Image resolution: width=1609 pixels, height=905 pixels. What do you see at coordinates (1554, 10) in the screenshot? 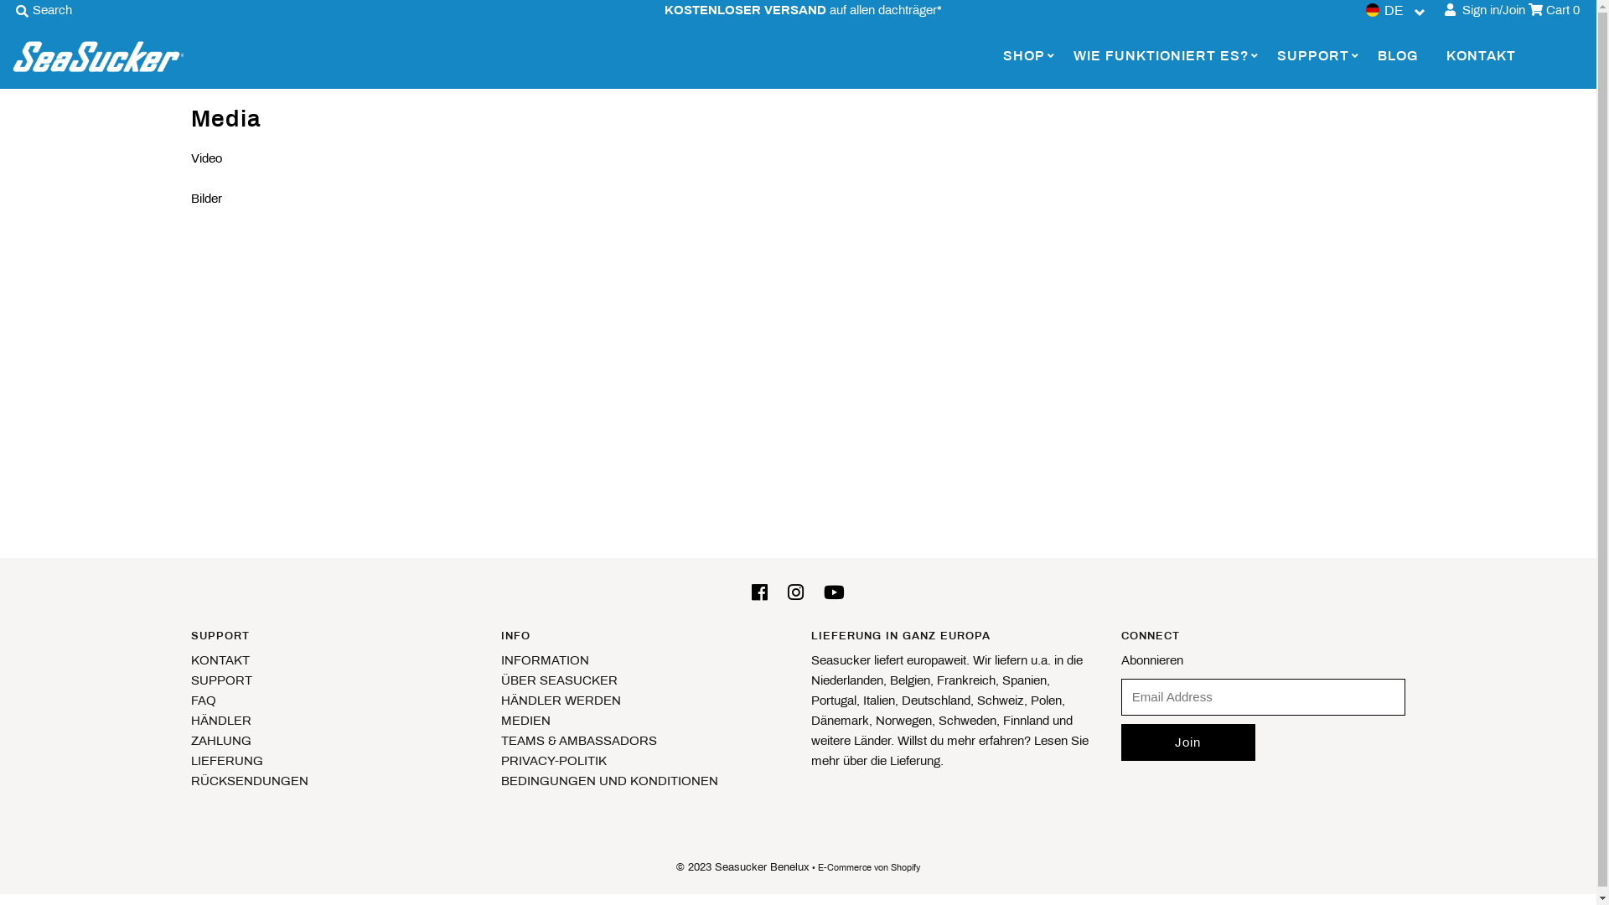
I see ` Cart 0` at bounding box center [1554, 10].